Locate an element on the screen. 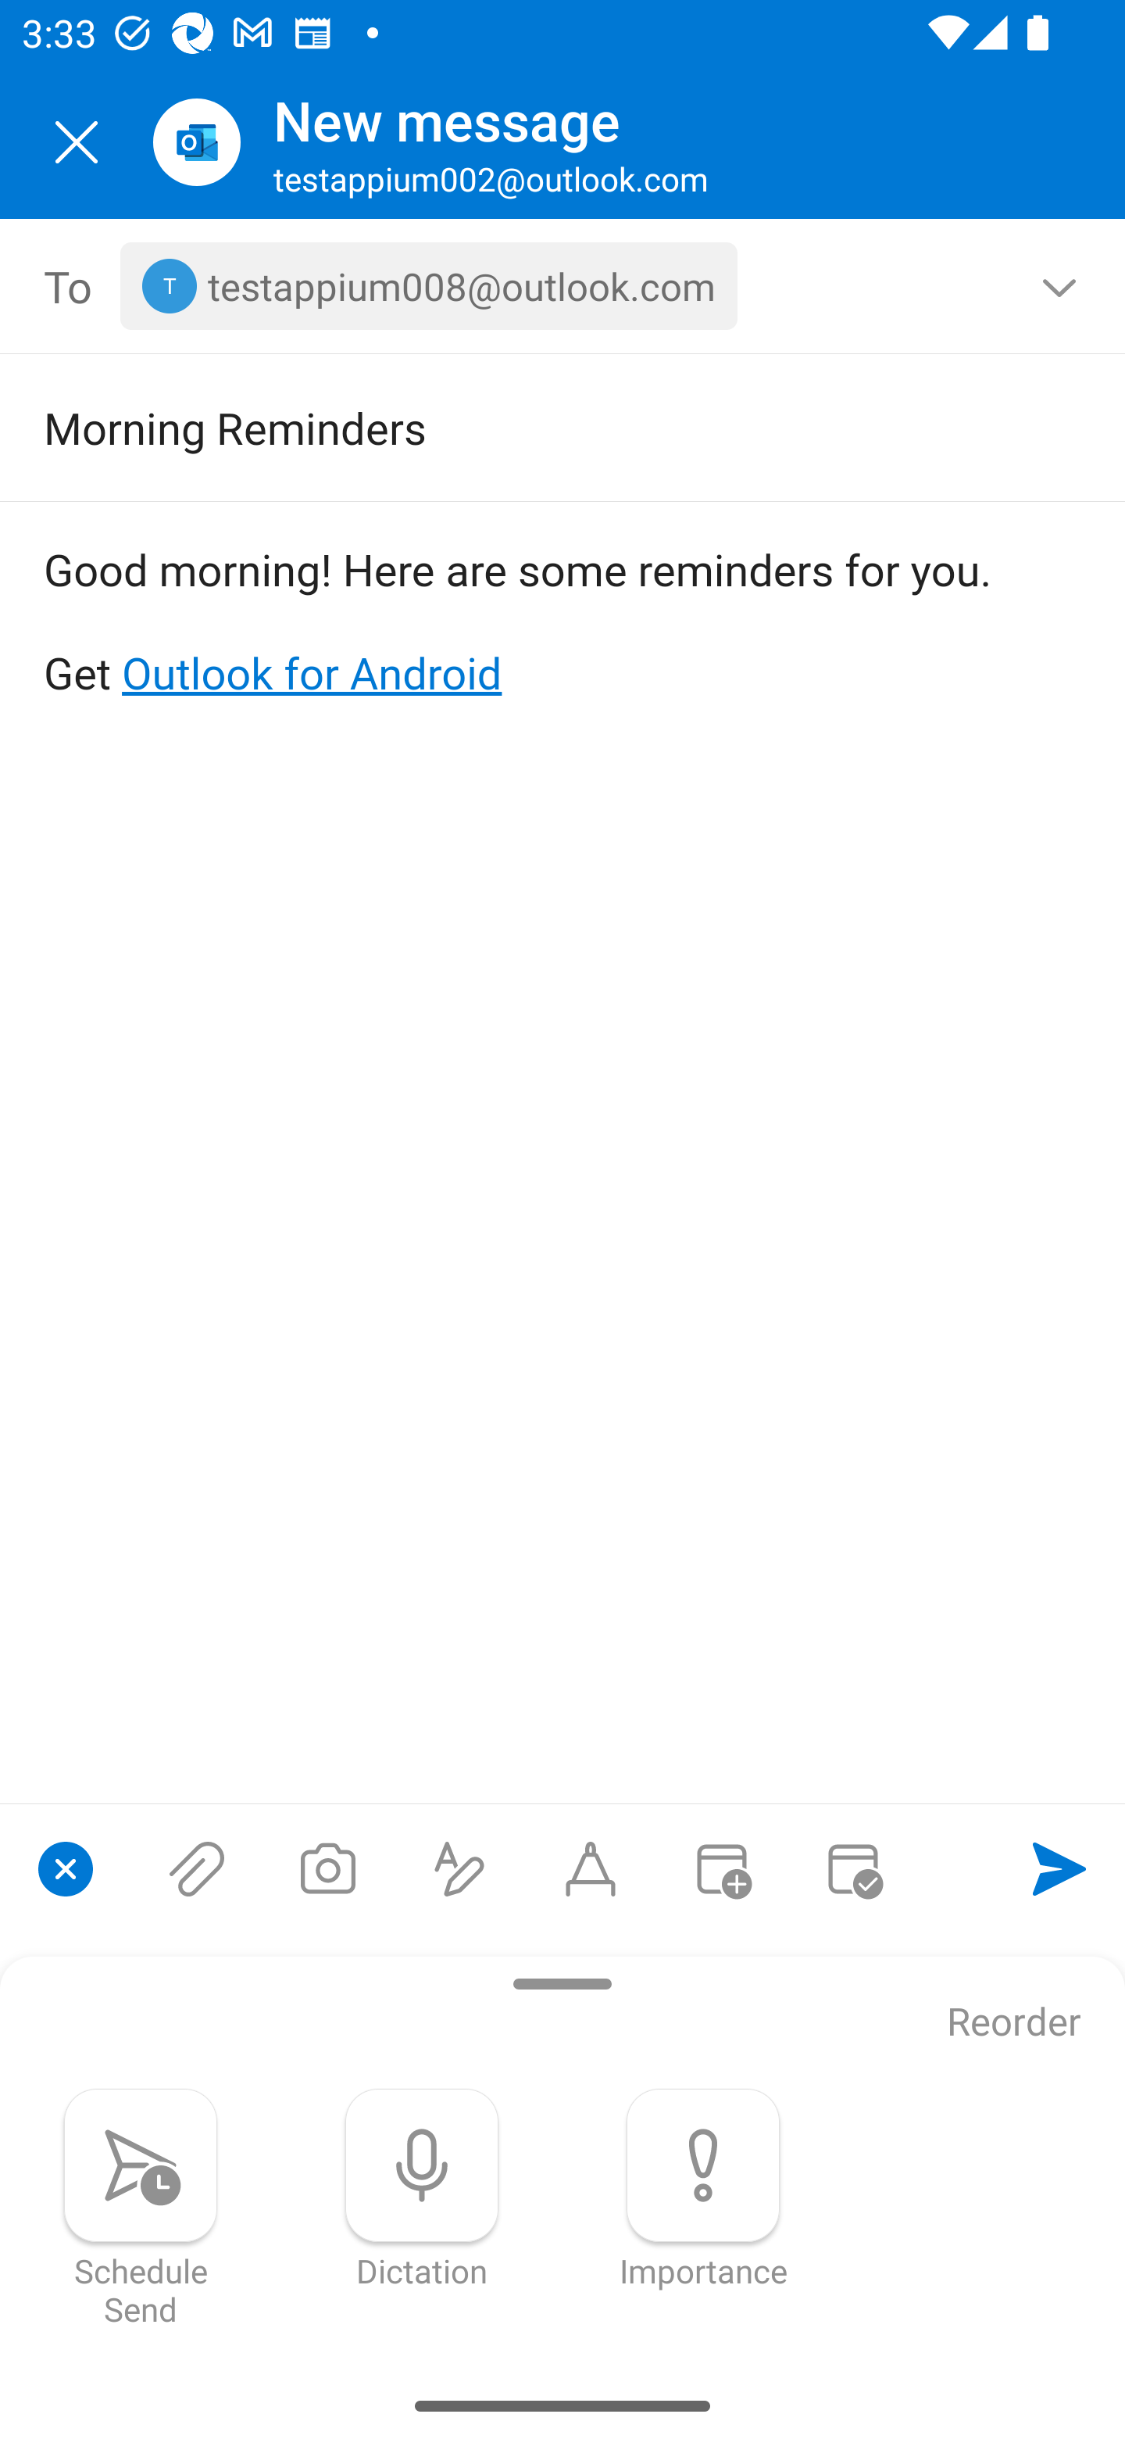  Reorder is located at coordinates (1014, 2023).